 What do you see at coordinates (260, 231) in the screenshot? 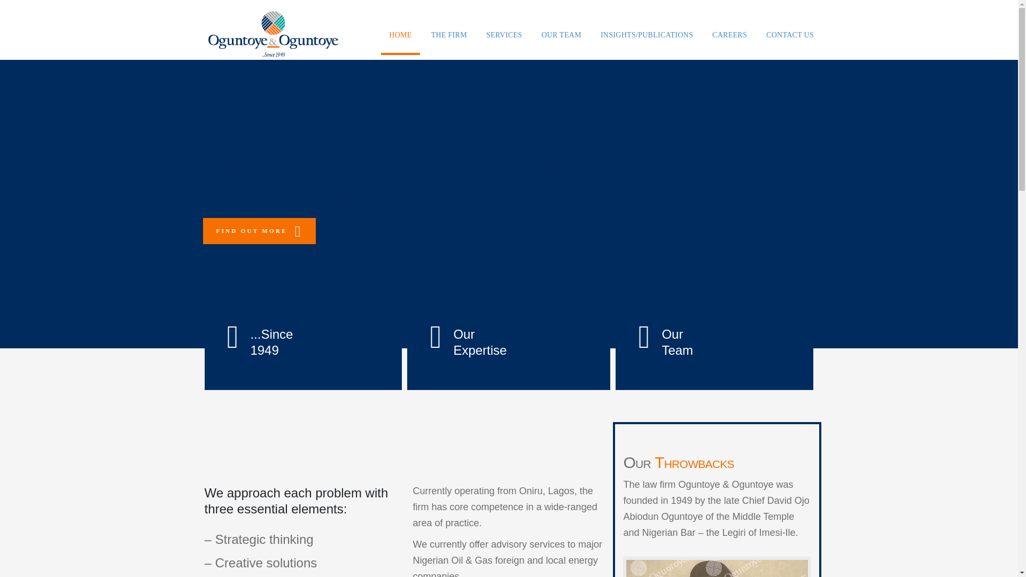
I see `FIND OUT MORE` at bounding box center [260, 231].